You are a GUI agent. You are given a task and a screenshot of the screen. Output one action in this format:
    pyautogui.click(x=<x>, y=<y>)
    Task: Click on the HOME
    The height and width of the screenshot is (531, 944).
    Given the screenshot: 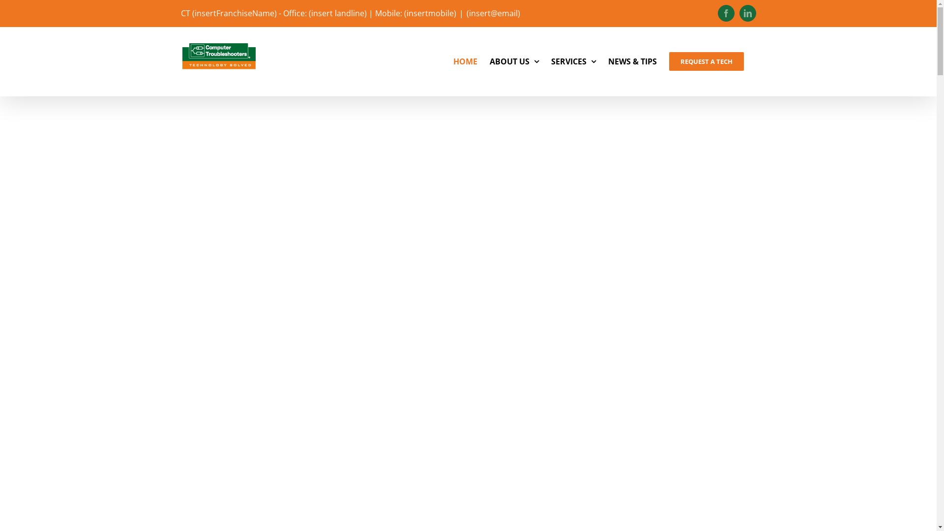 What is the action you would take?
    pyautogui.click(x=465, y=61)
    